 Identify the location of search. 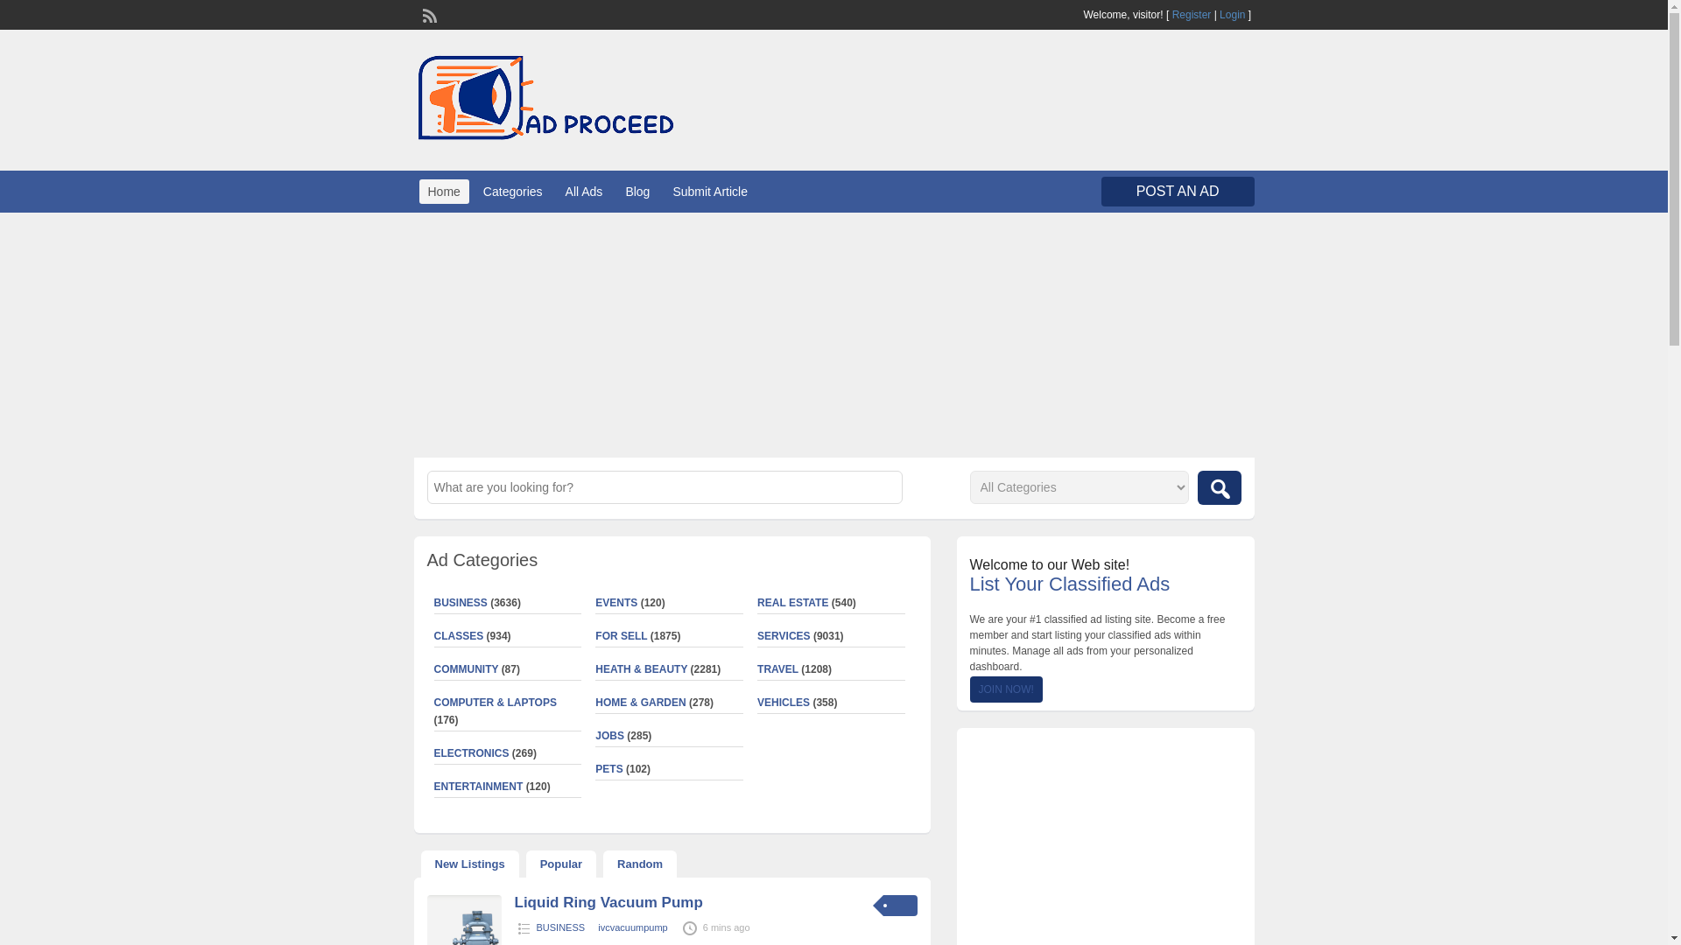
(1219, 486).